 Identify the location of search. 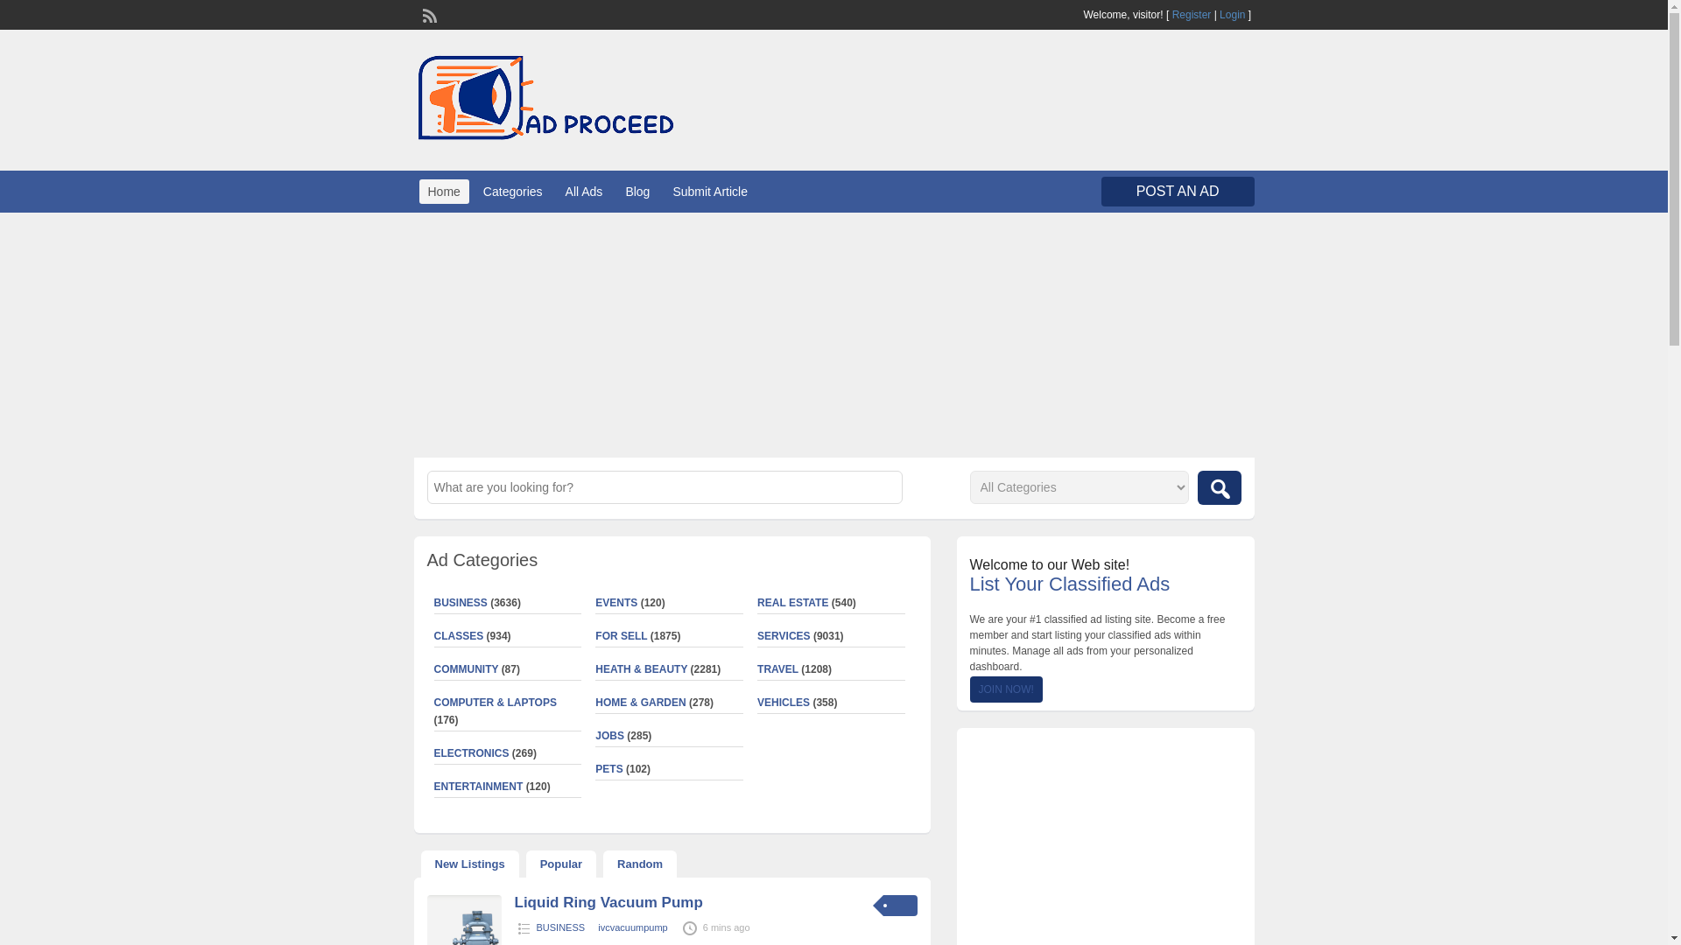
(1219, 486).